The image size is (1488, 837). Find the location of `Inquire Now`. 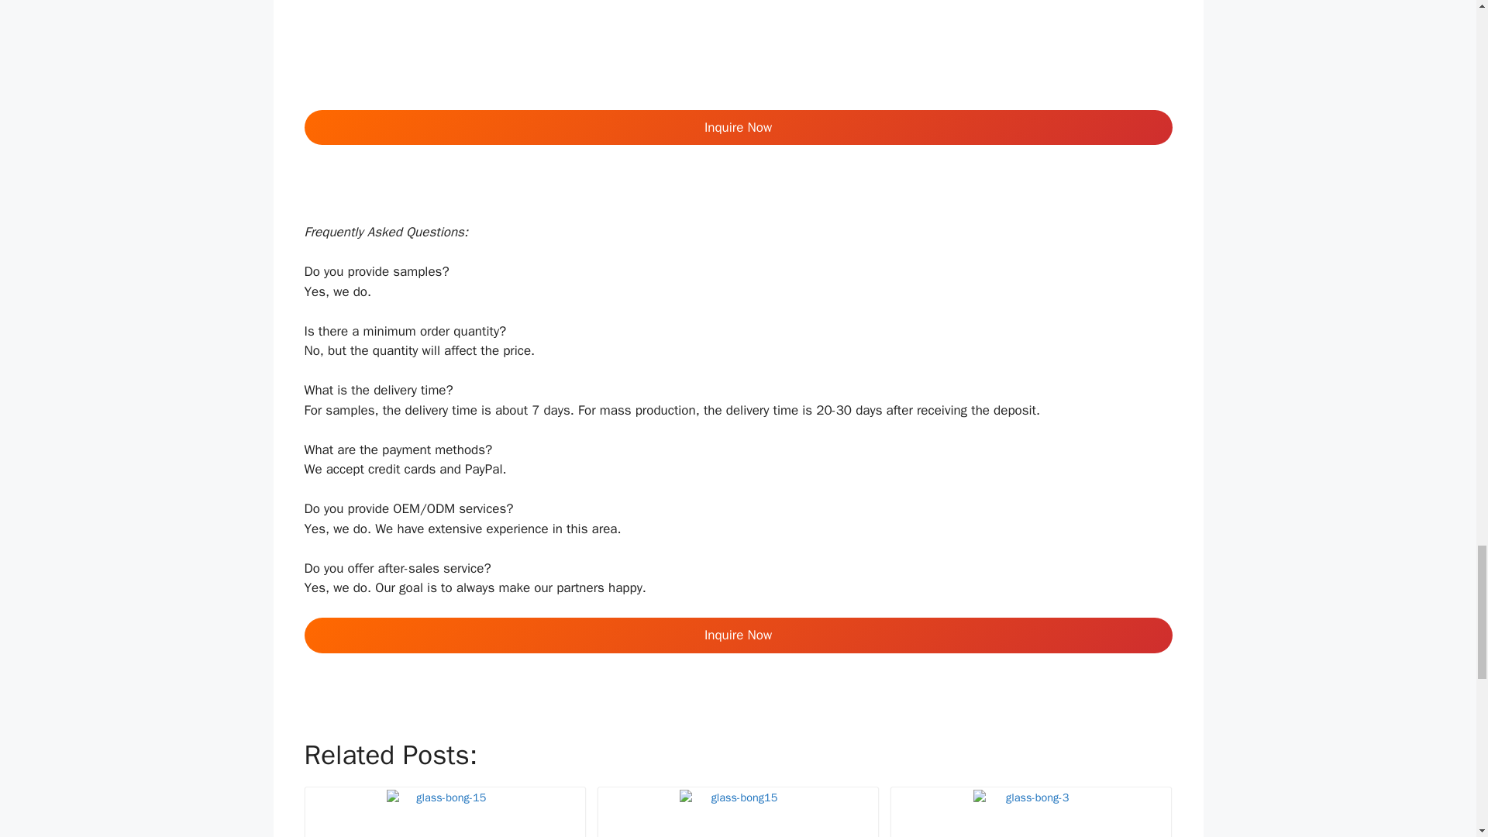

Inquire Now is located at coordinates (738, 127).